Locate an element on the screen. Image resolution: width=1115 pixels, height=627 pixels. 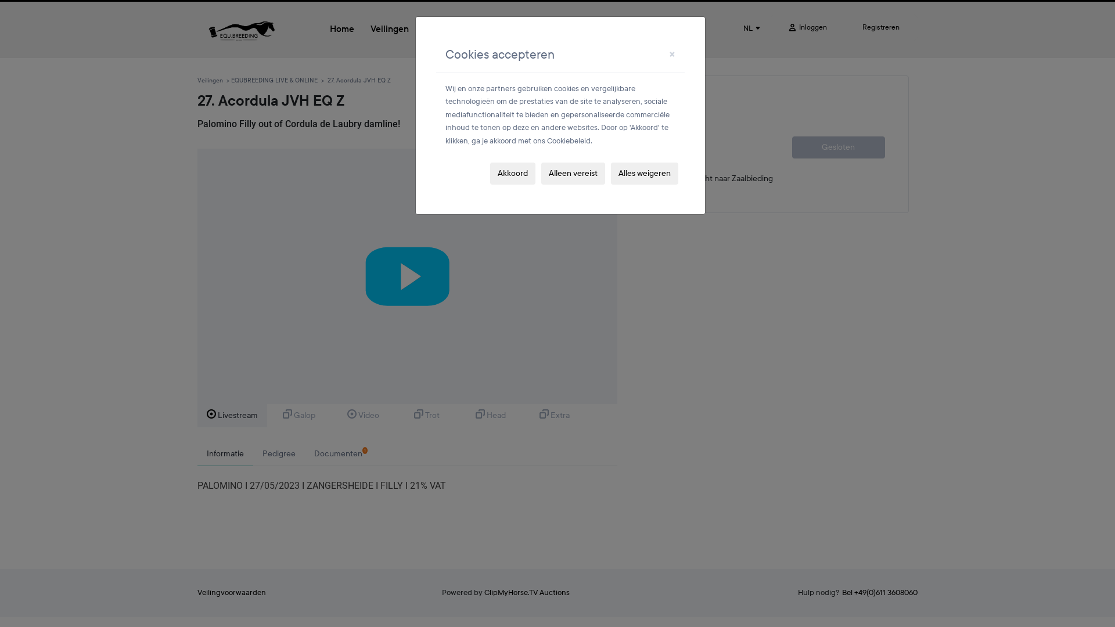
Registreren is located at coordinates (881, 28).